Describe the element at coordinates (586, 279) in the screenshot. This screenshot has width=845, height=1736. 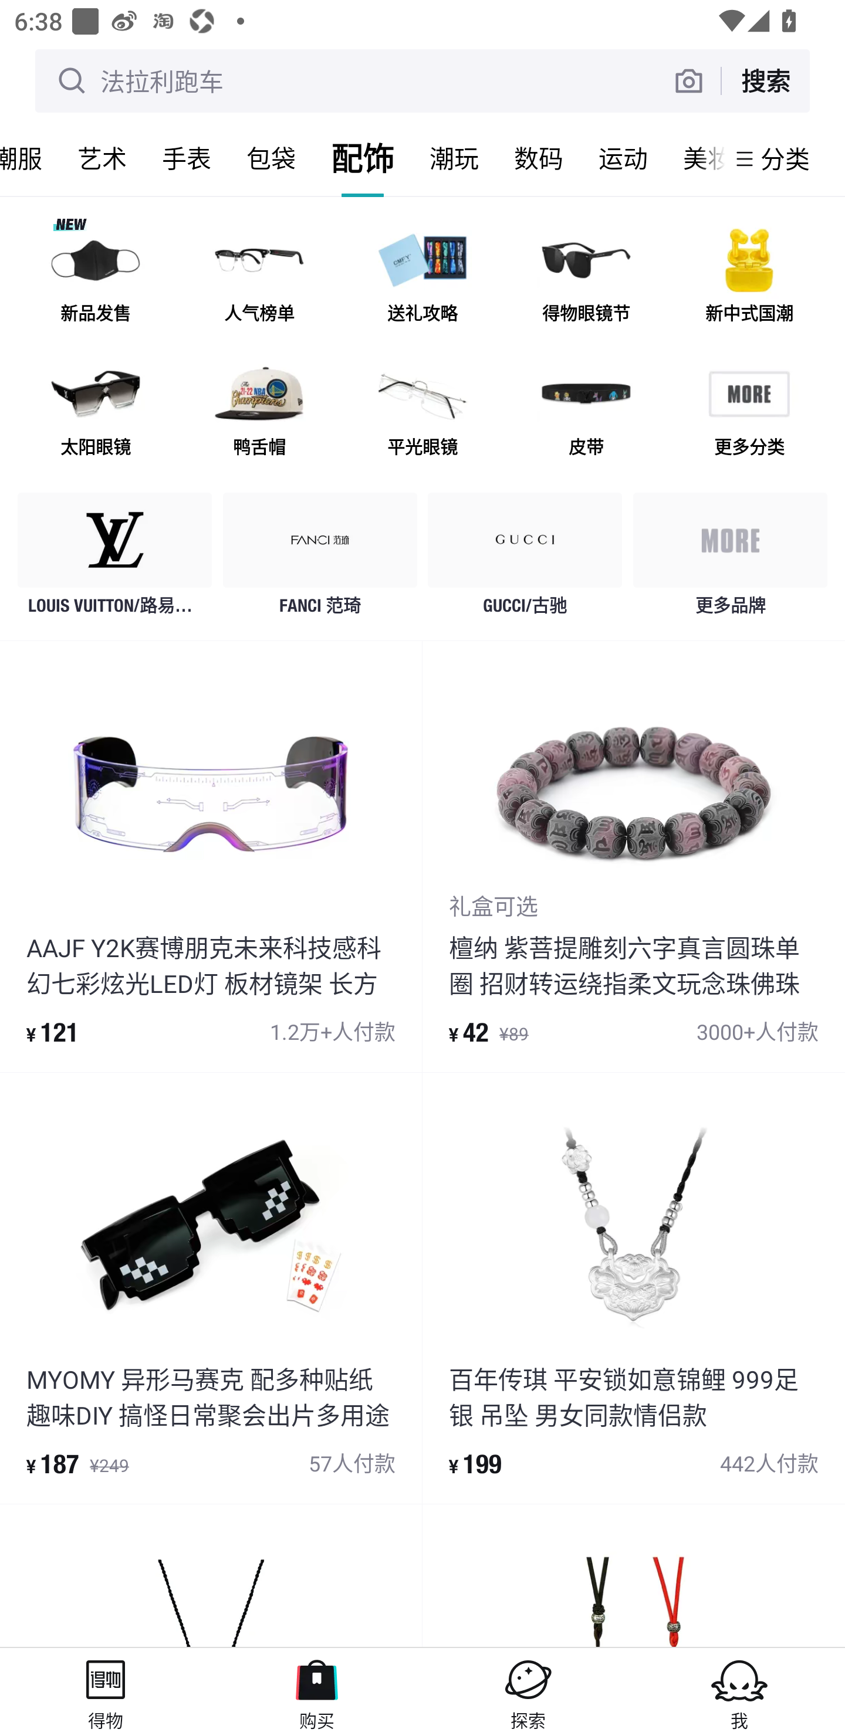
I see `得物眼镜节` at that location.